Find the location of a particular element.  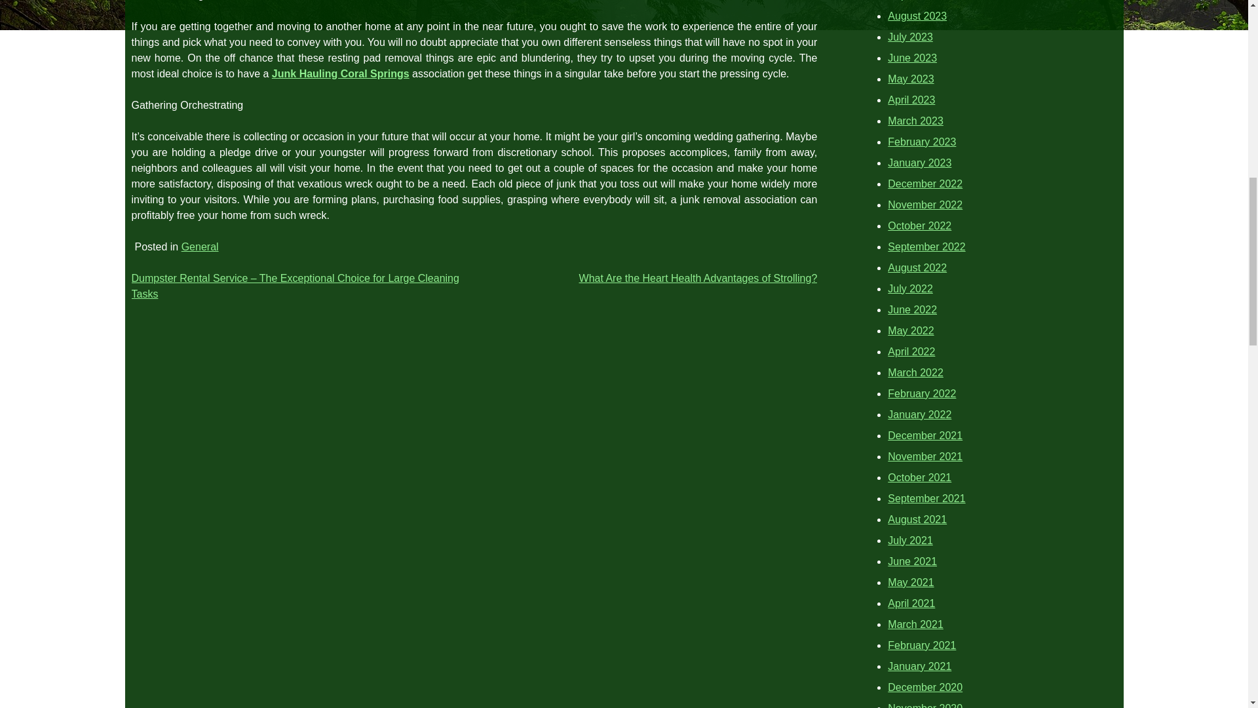

July 2023 is located at coordinates (911, 37).